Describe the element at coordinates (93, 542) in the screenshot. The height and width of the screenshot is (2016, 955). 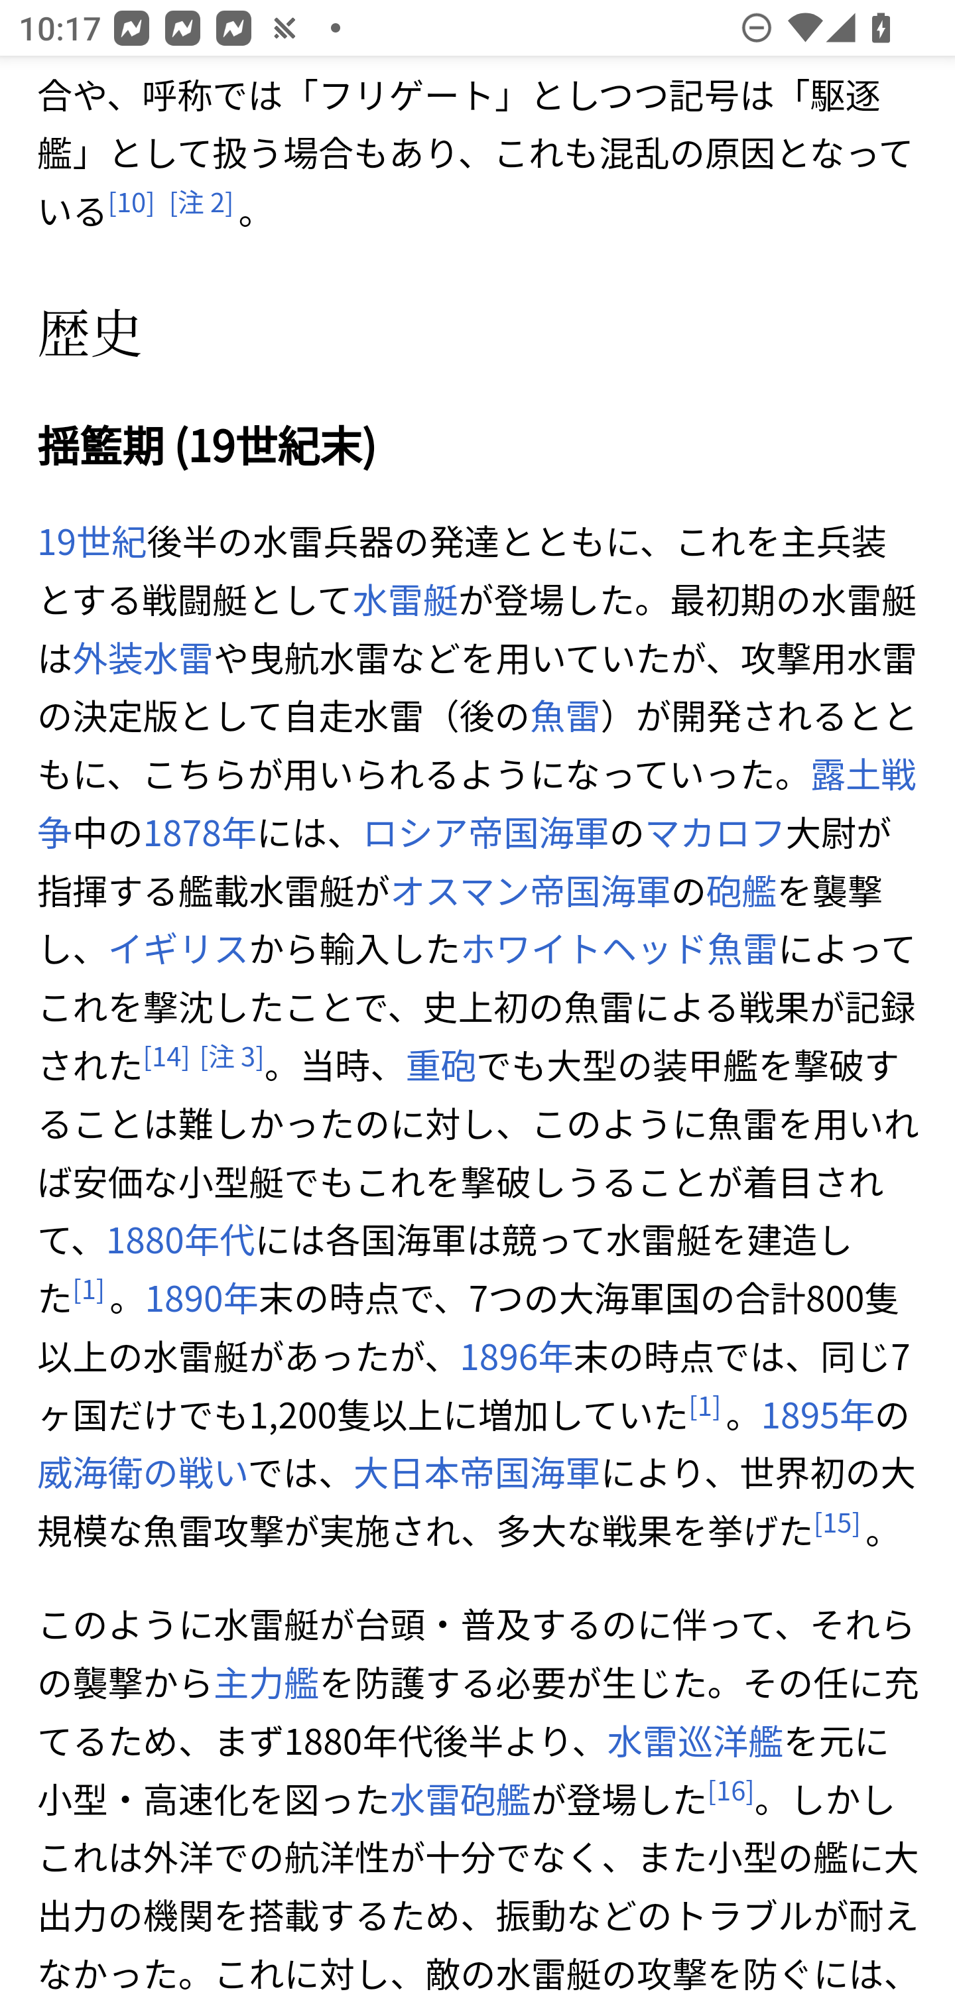
I see `19世紀` at that location.